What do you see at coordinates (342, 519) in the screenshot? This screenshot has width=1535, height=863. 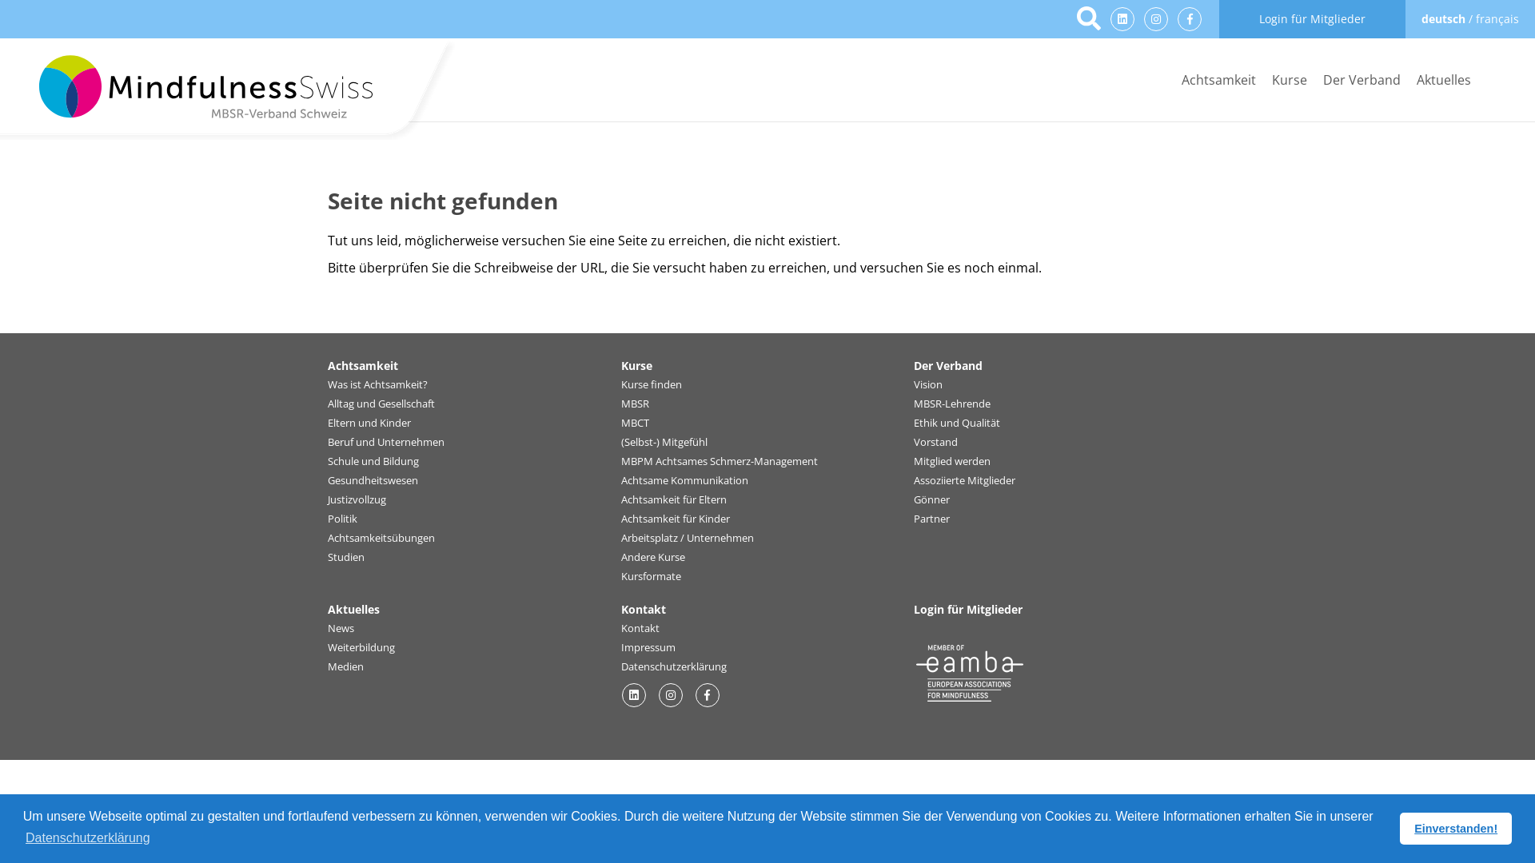 I see `Politik` at bounding box center [342, 519].